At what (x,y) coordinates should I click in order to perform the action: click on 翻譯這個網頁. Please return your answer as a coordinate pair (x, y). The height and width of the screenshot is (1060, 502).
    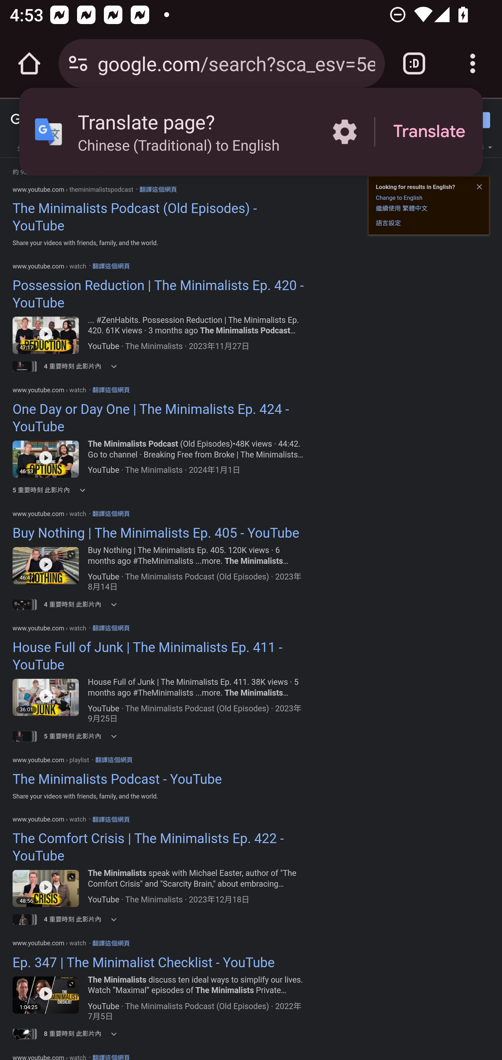
    Looking at the image, I should click on (111, 819).